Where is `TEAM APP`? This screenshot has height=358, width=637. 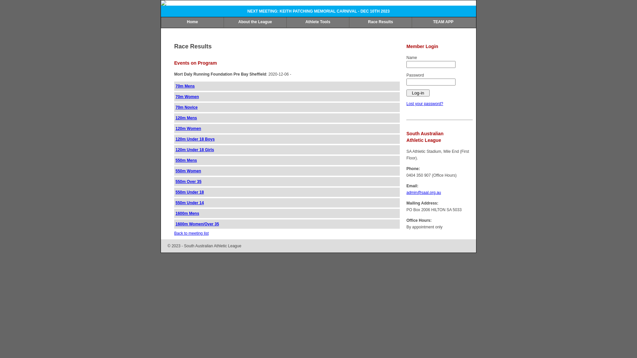
TEAM APP is located at coordinates (443, 23).